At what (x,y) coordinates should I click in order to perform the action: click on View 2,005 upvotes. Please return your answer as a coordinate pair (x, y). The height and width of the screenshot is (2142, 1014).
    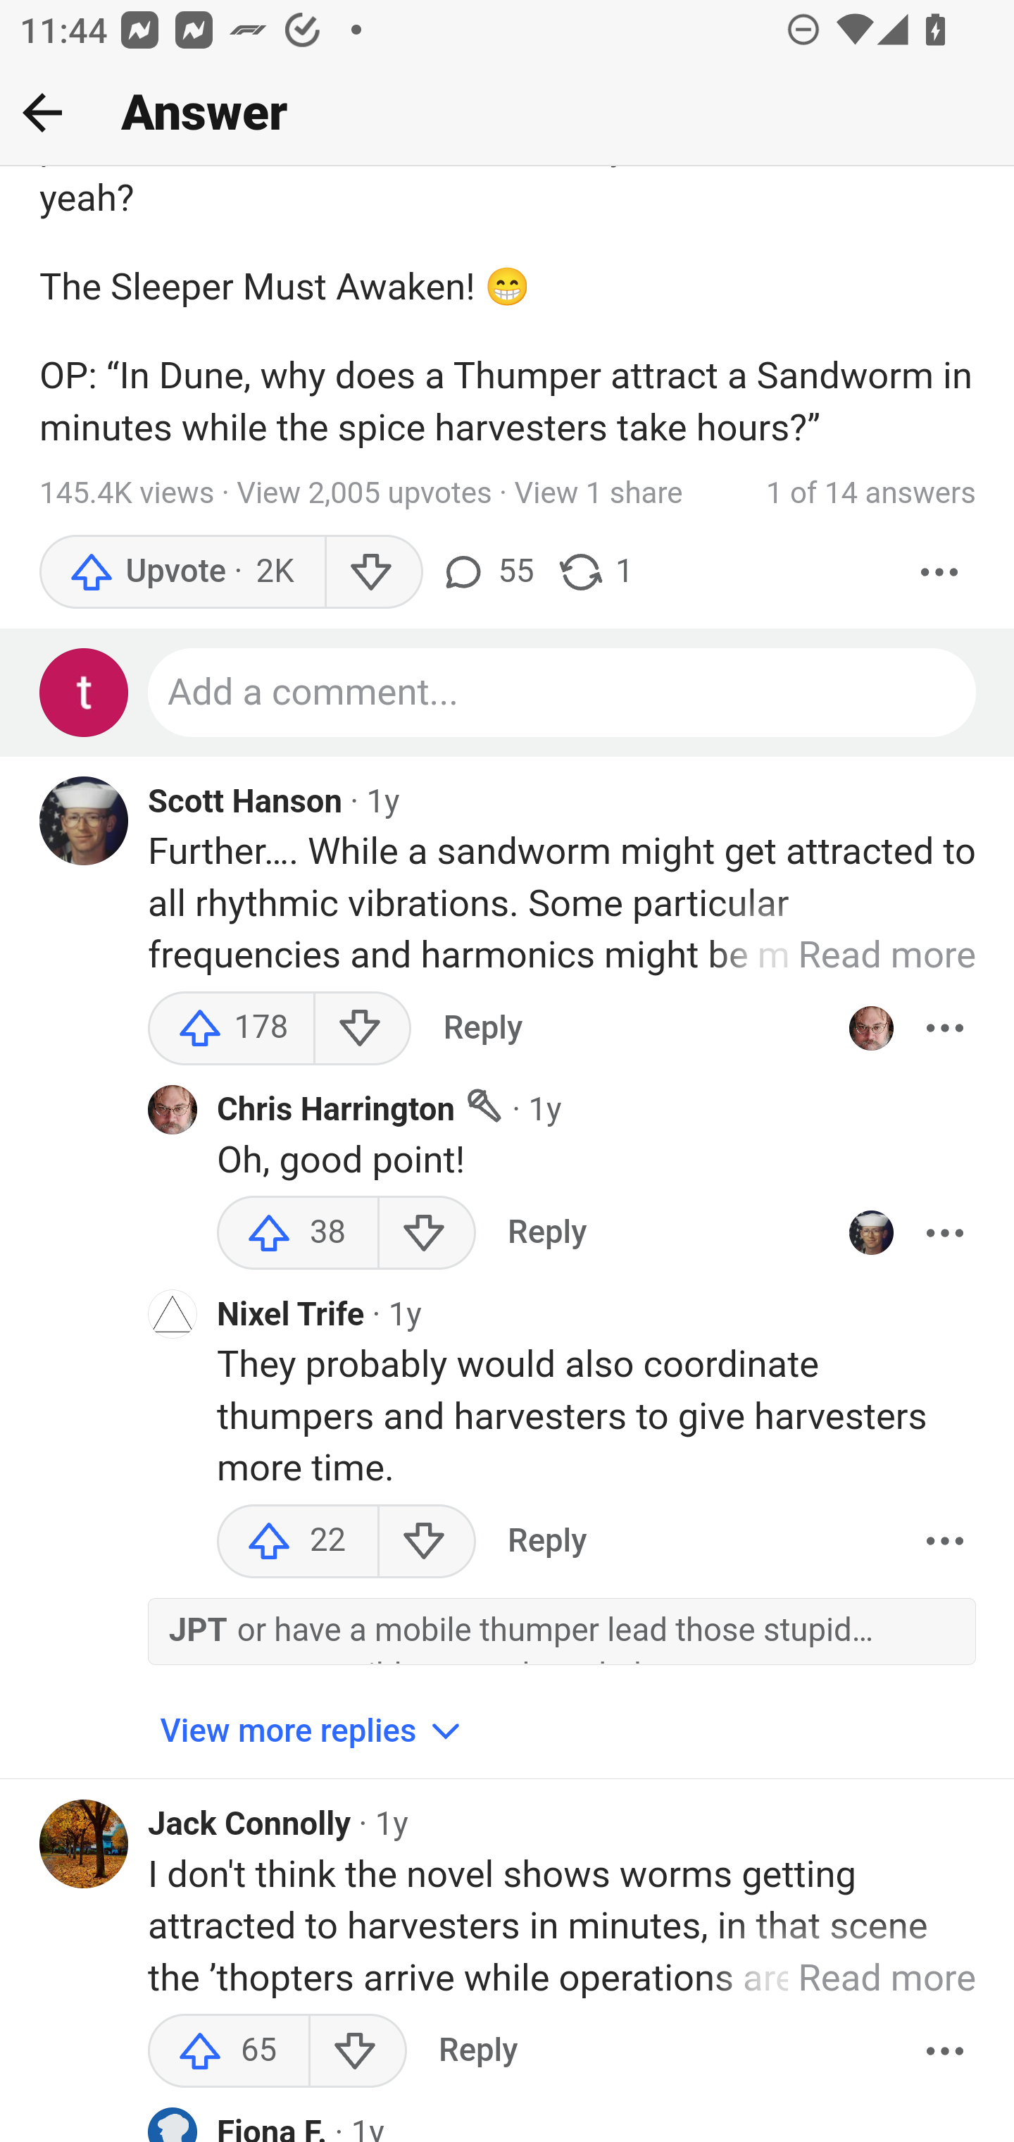
    Looking at the image, I should click on (364, 495).